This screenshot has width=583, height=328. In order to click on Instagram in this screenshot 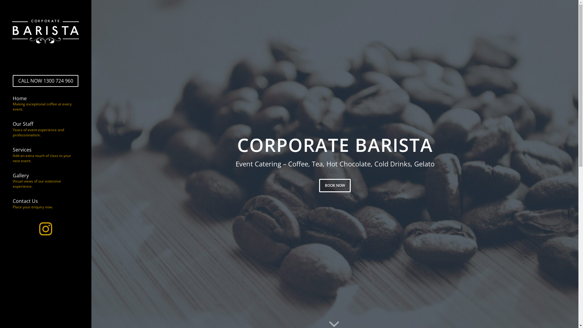, I will do `click(46, 230)`.